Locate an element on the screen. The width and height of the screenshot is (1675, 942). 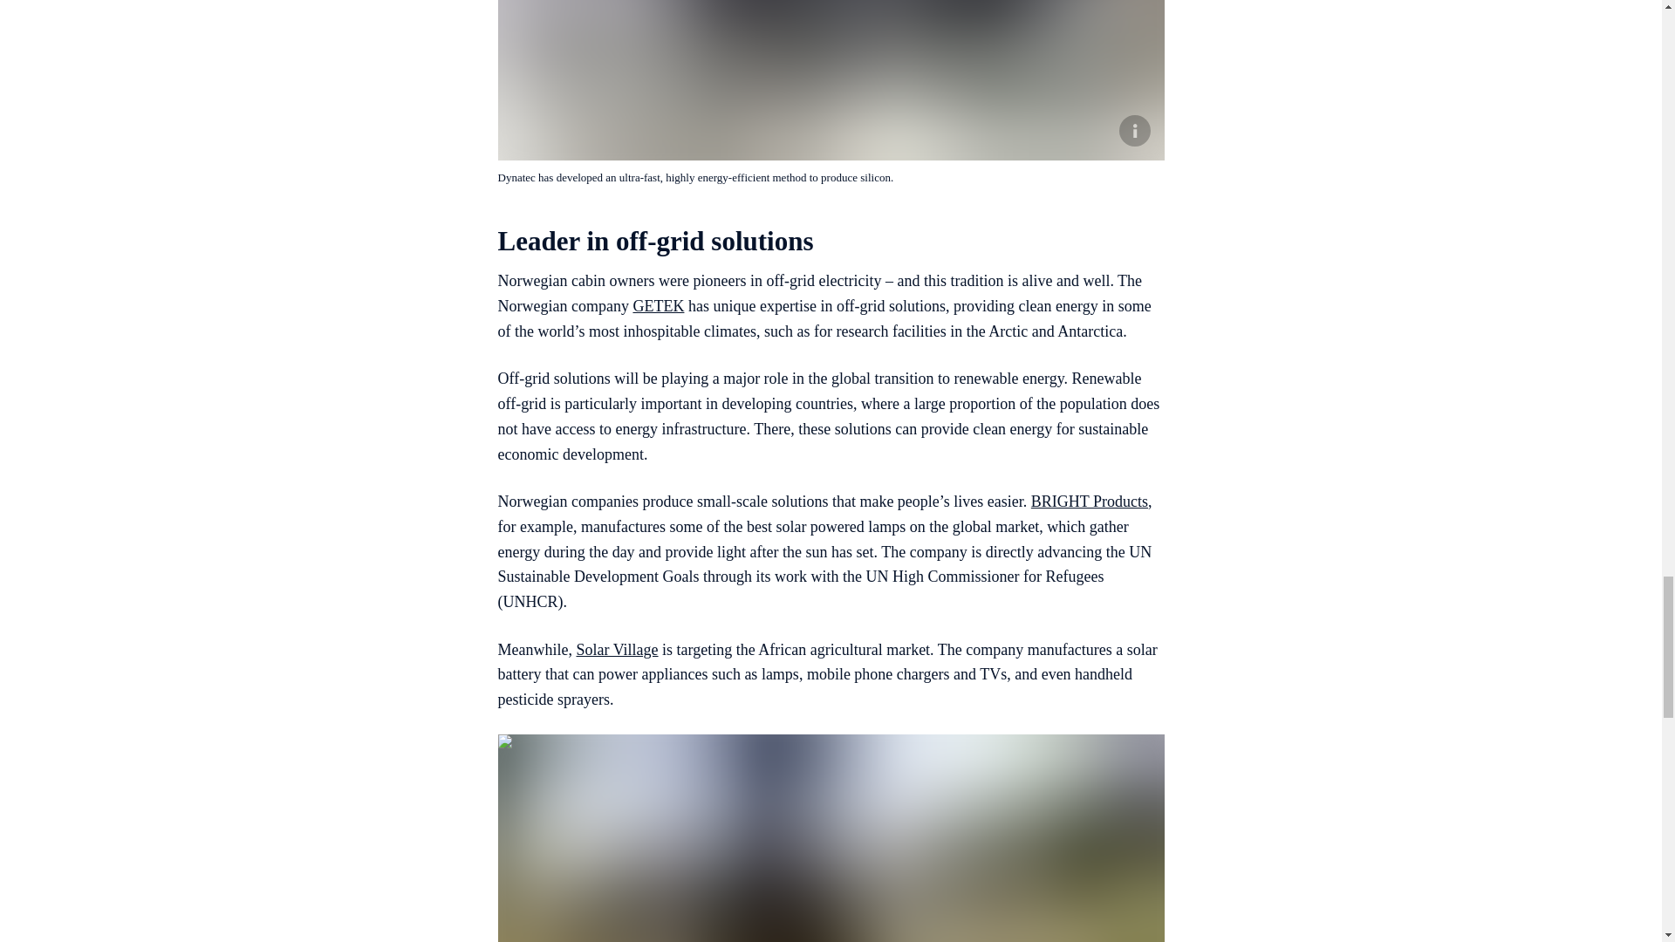
GETEK is located at coordinates (658, 305).